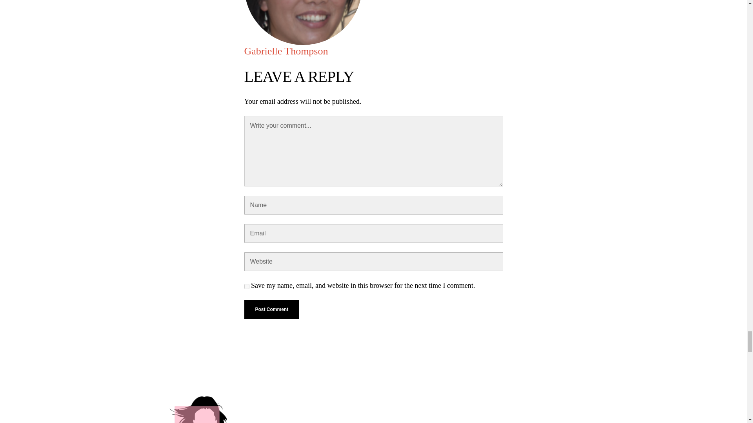 This screenshot has width=753, height=423. What do you see at coordinates (271, 309) in the screenshot?
I see `Post Comment` at bounding box center [271, 309].